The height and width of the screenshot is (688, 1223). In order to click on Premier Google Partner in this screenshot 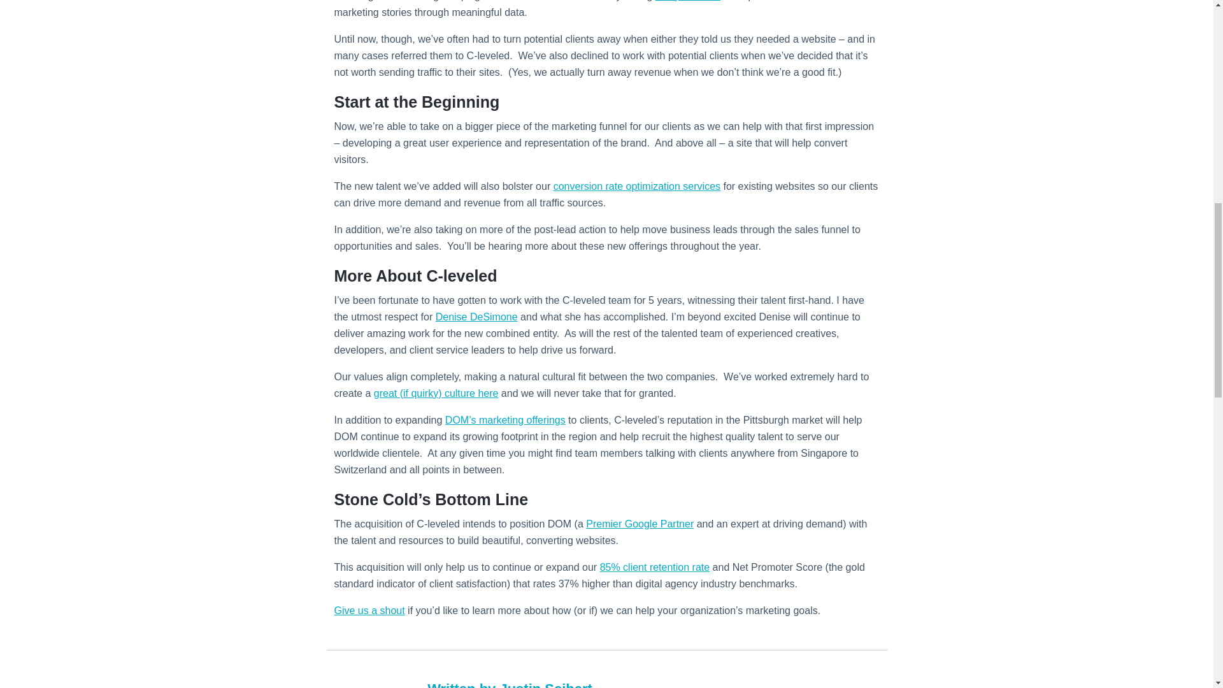, I will do `click(640, 524)`.